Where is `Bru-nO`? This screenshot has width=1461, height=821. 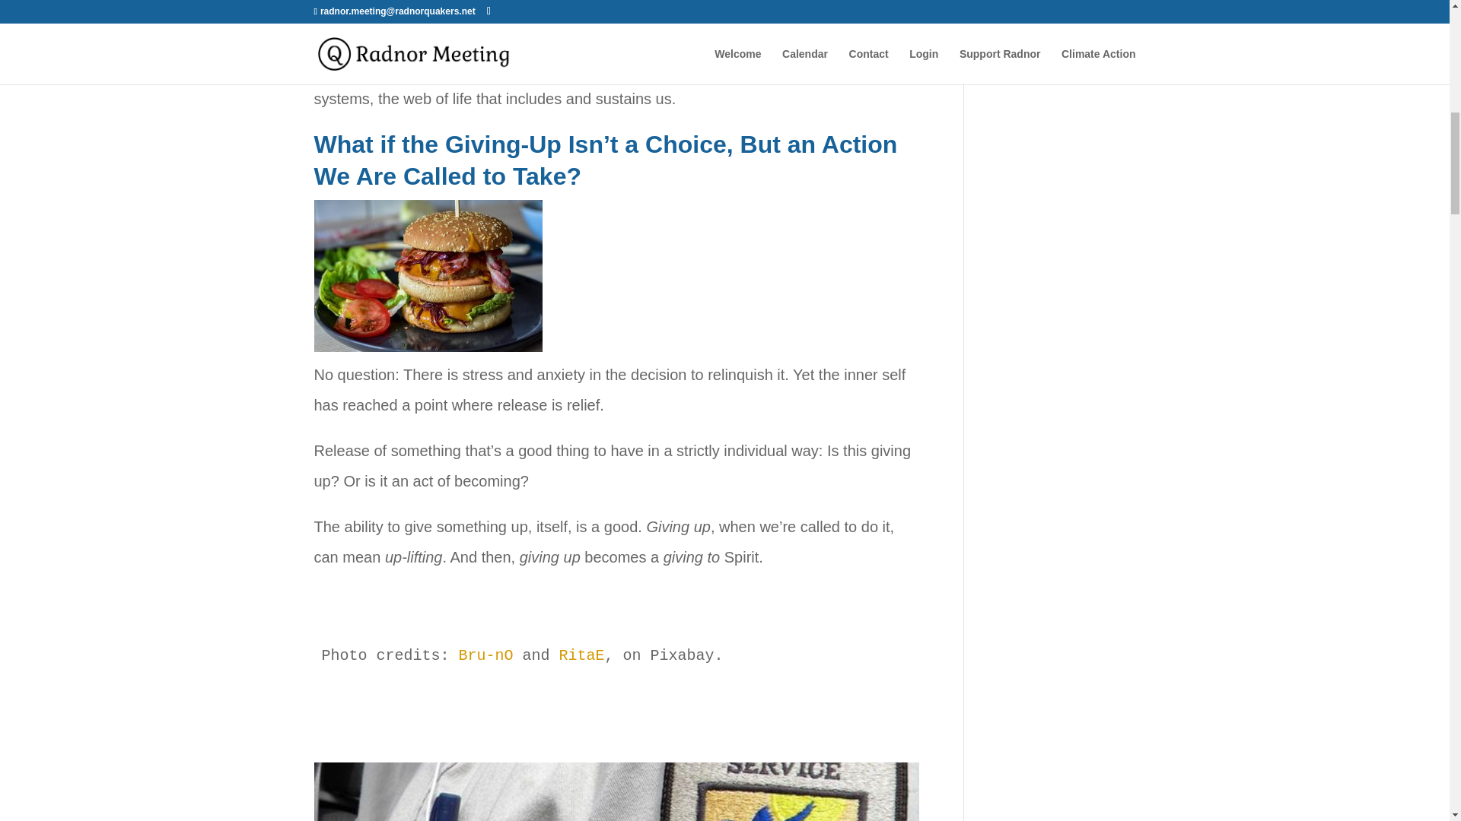
Bru-nO is located at coordinates (485, 655).